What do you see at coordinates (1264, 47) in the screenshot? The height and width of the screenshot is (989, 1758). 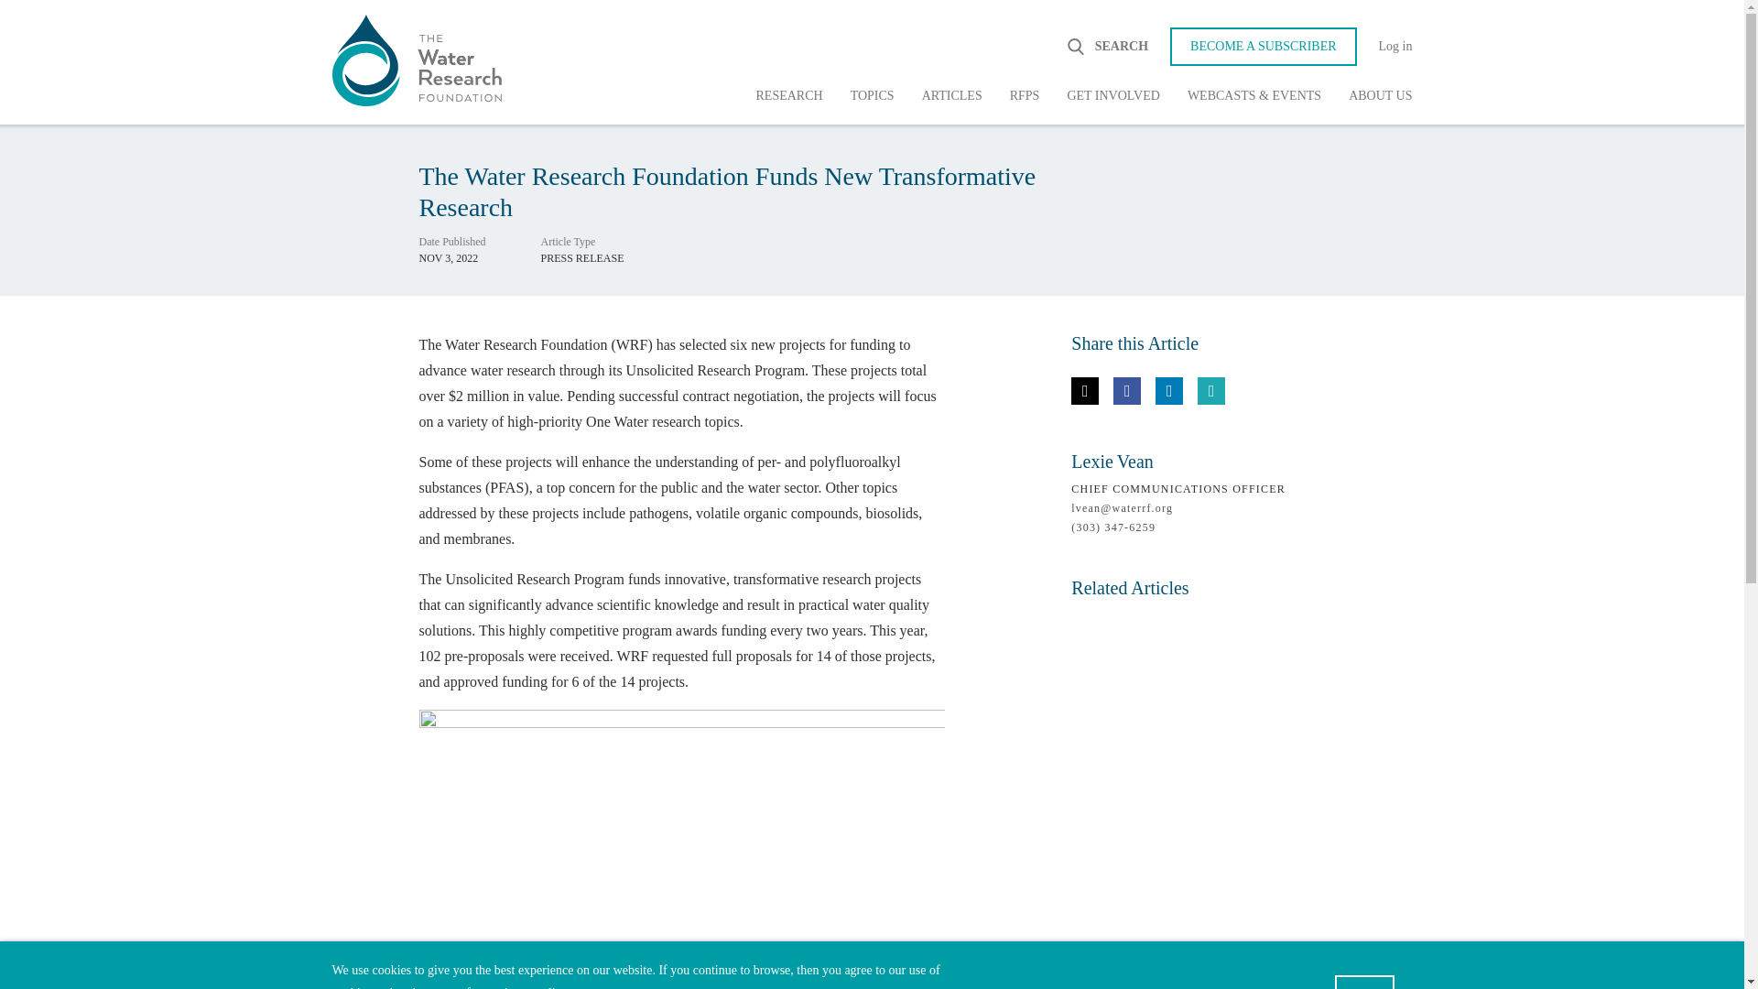 I see `Be a Subscriber` at bounding box center [1264, 47].